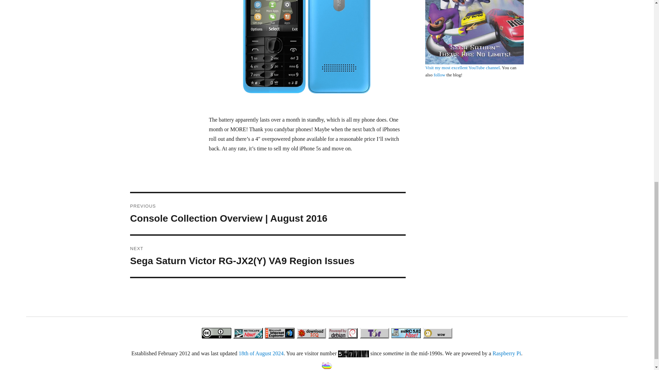 The width and height of the screenshot is (659, 370). I want to click on Raspberry Pi, so click(507, 353).